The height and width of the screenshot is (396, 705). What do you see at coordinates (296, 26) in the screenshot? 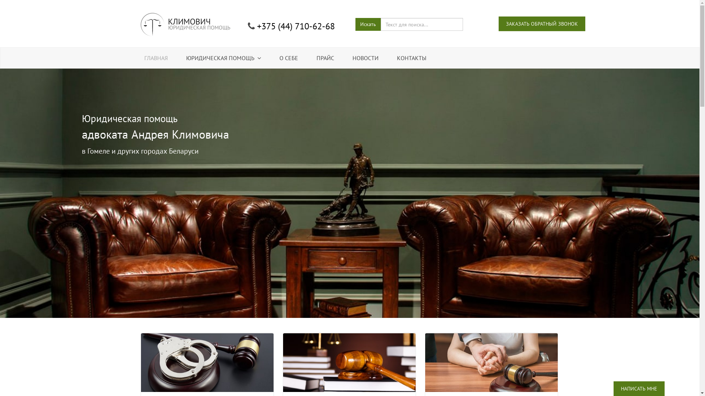
I see `+375 (44) 710-62-68` at bounding box center [296, 26].